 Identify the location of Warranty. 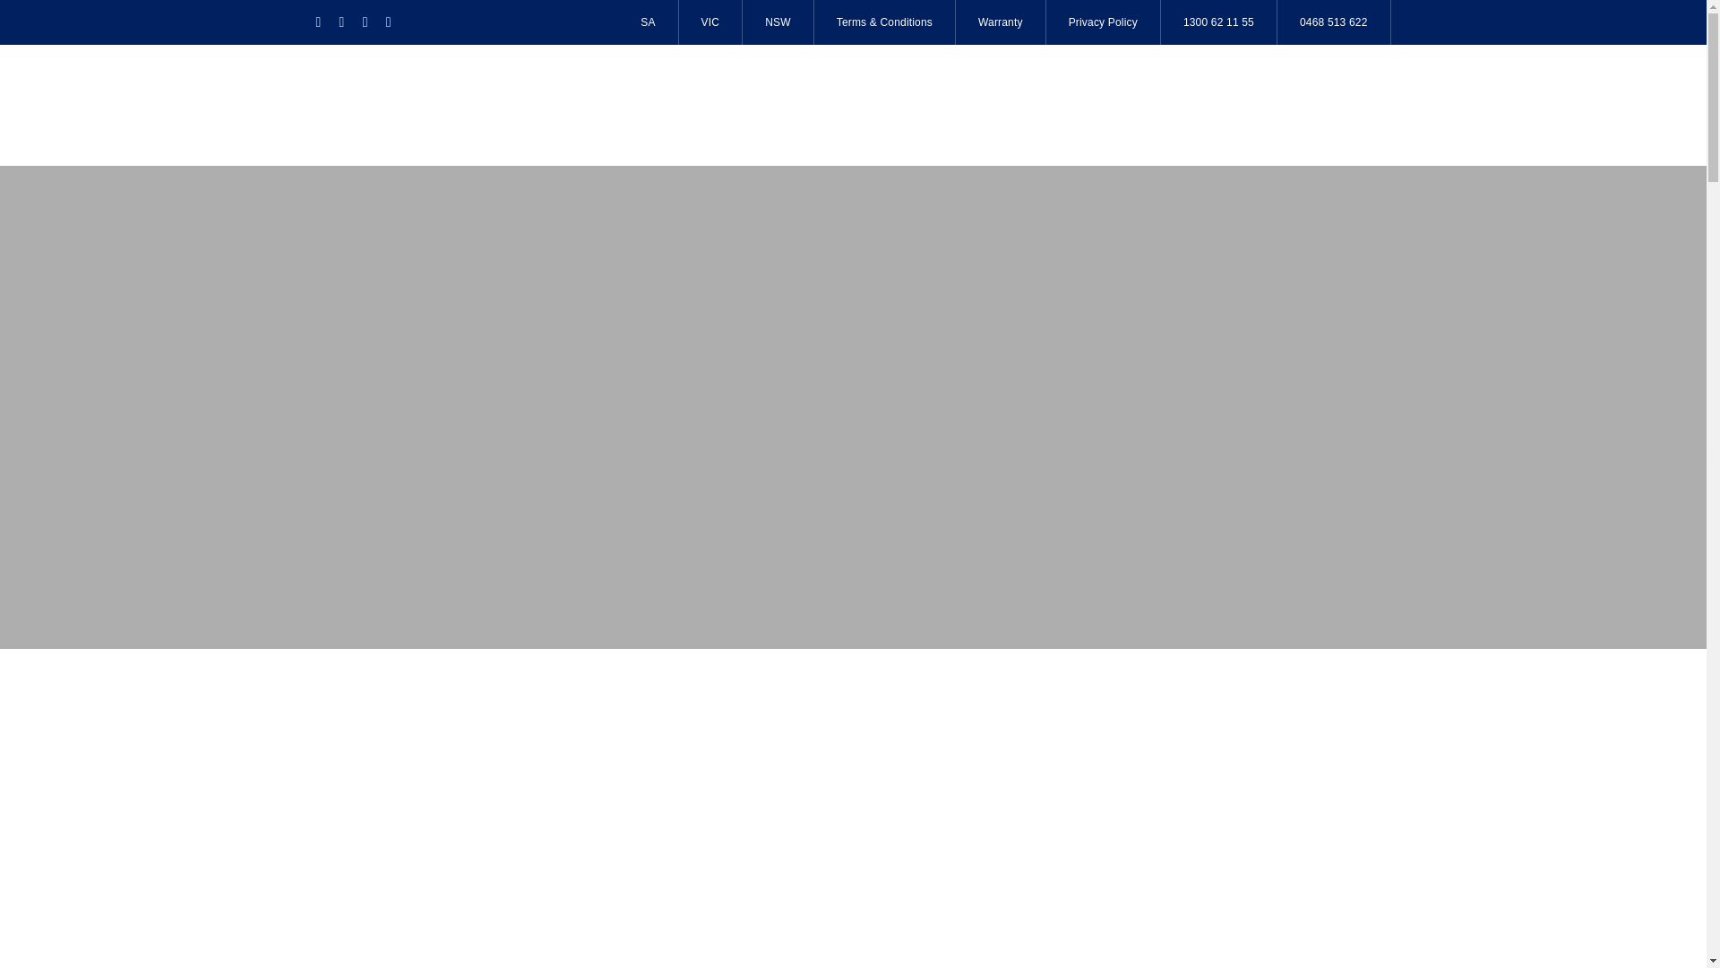
(1001, 22).